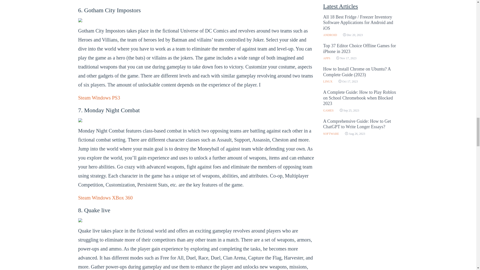  Describe the element at coordinates (84, 0) in the screenshot. I see `Steam` at that location.